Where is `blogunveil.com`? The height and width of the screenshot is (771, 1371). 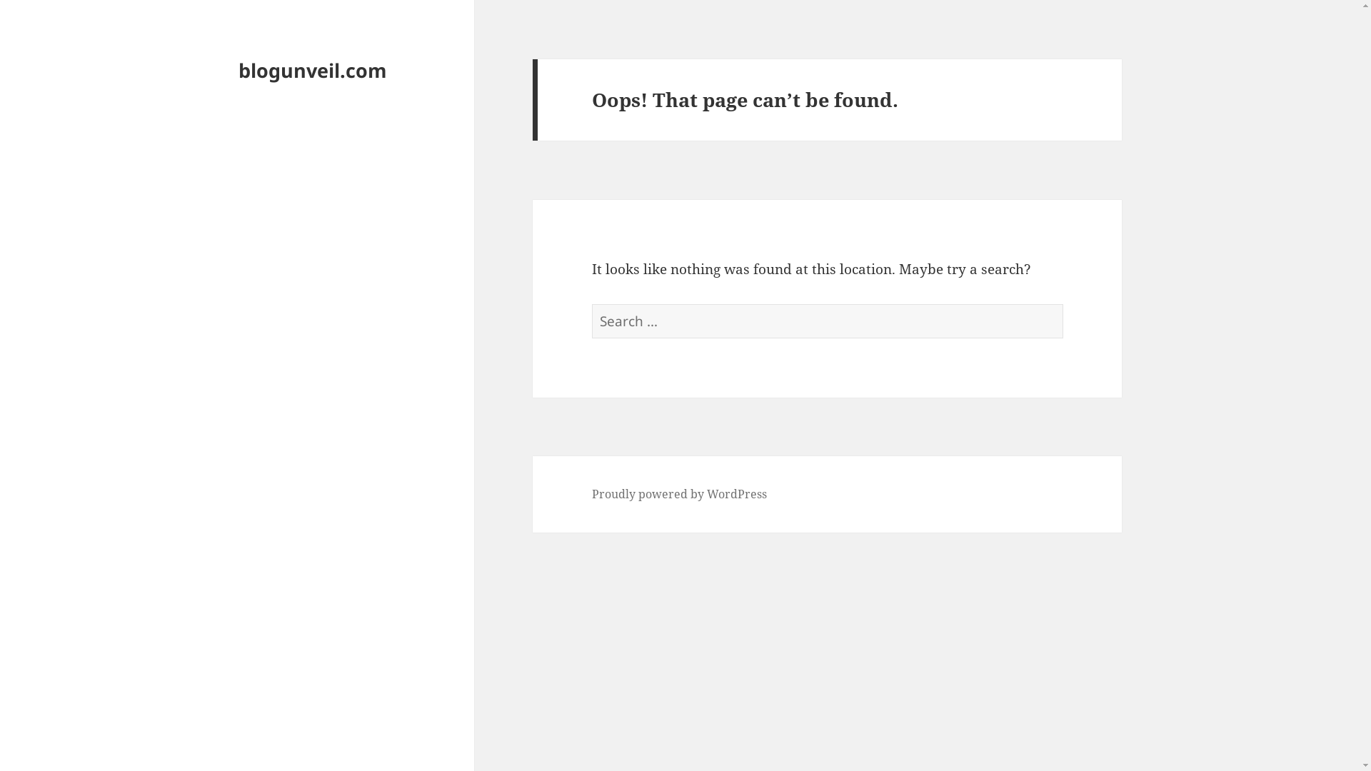
blogunveil.com is located at coordinates (313, 70).